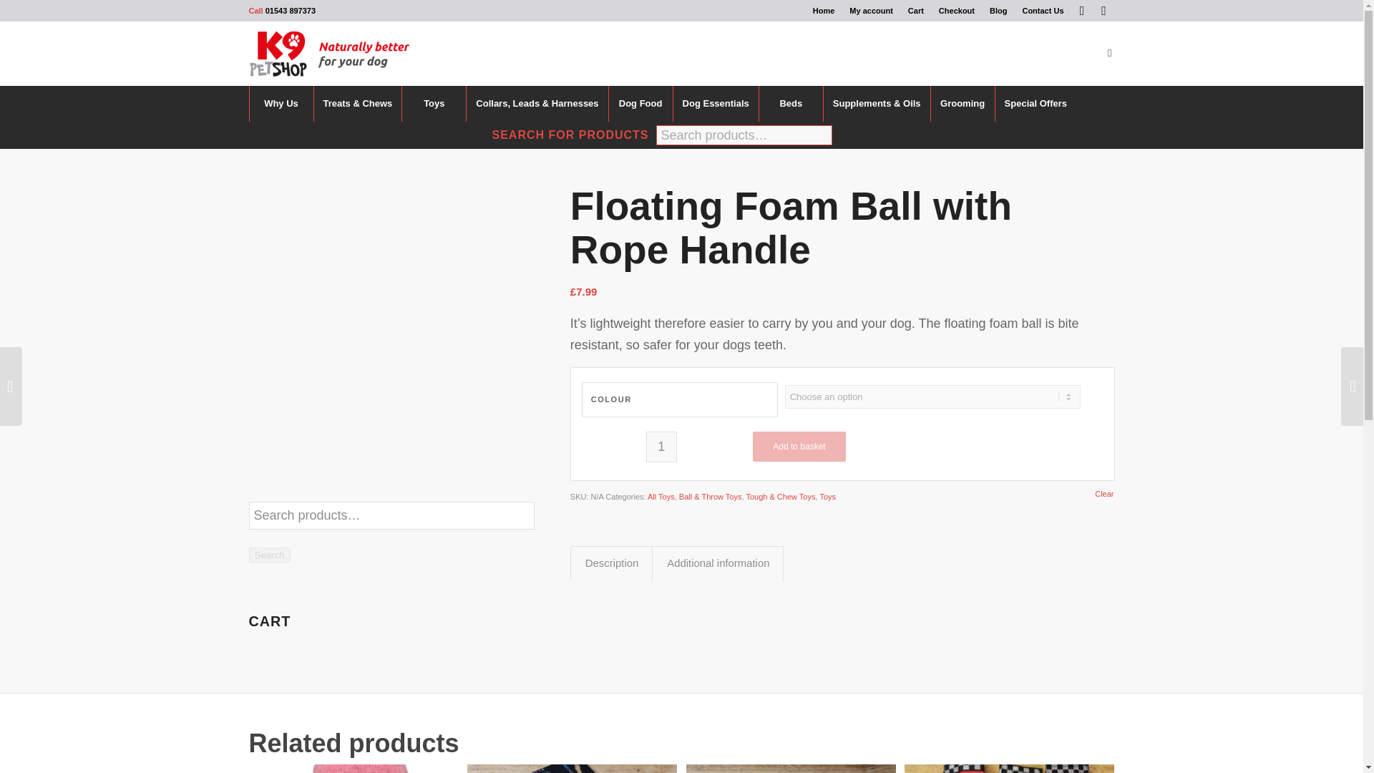 This screenshot has width=1374, height=773. Describe the element at coordinates (1103, 11) in the screenshot. I see `Instagram` at that location.